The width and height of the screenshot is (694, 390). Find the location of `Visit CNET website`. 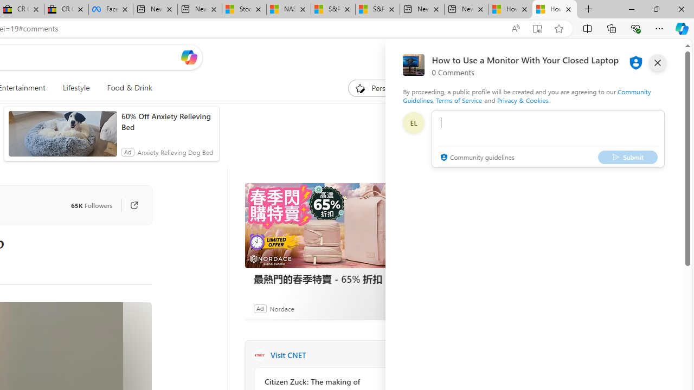

Visit CNET website is located at coordinates (394, 355).